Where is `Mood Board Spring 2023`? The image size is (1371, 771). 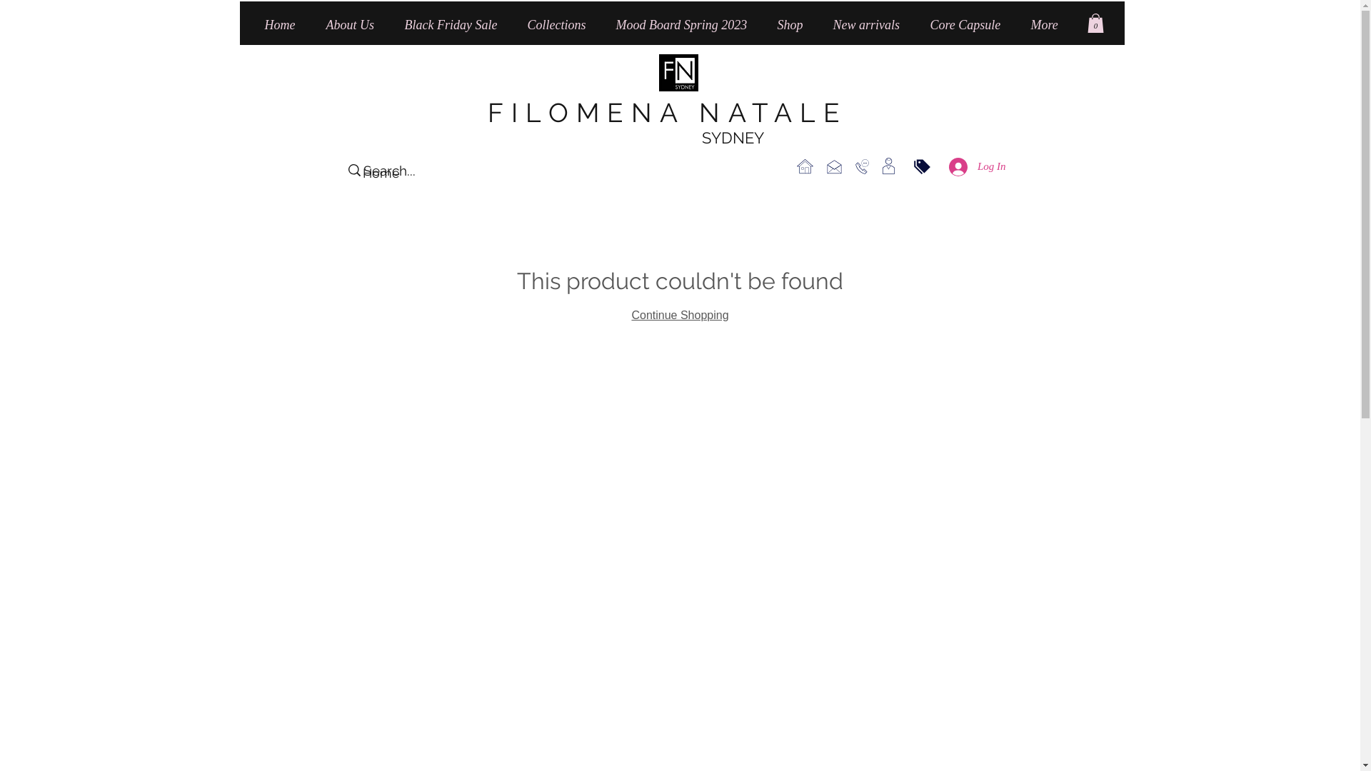 Mood Board Spring 2023 is located at coordinates (686, 26).